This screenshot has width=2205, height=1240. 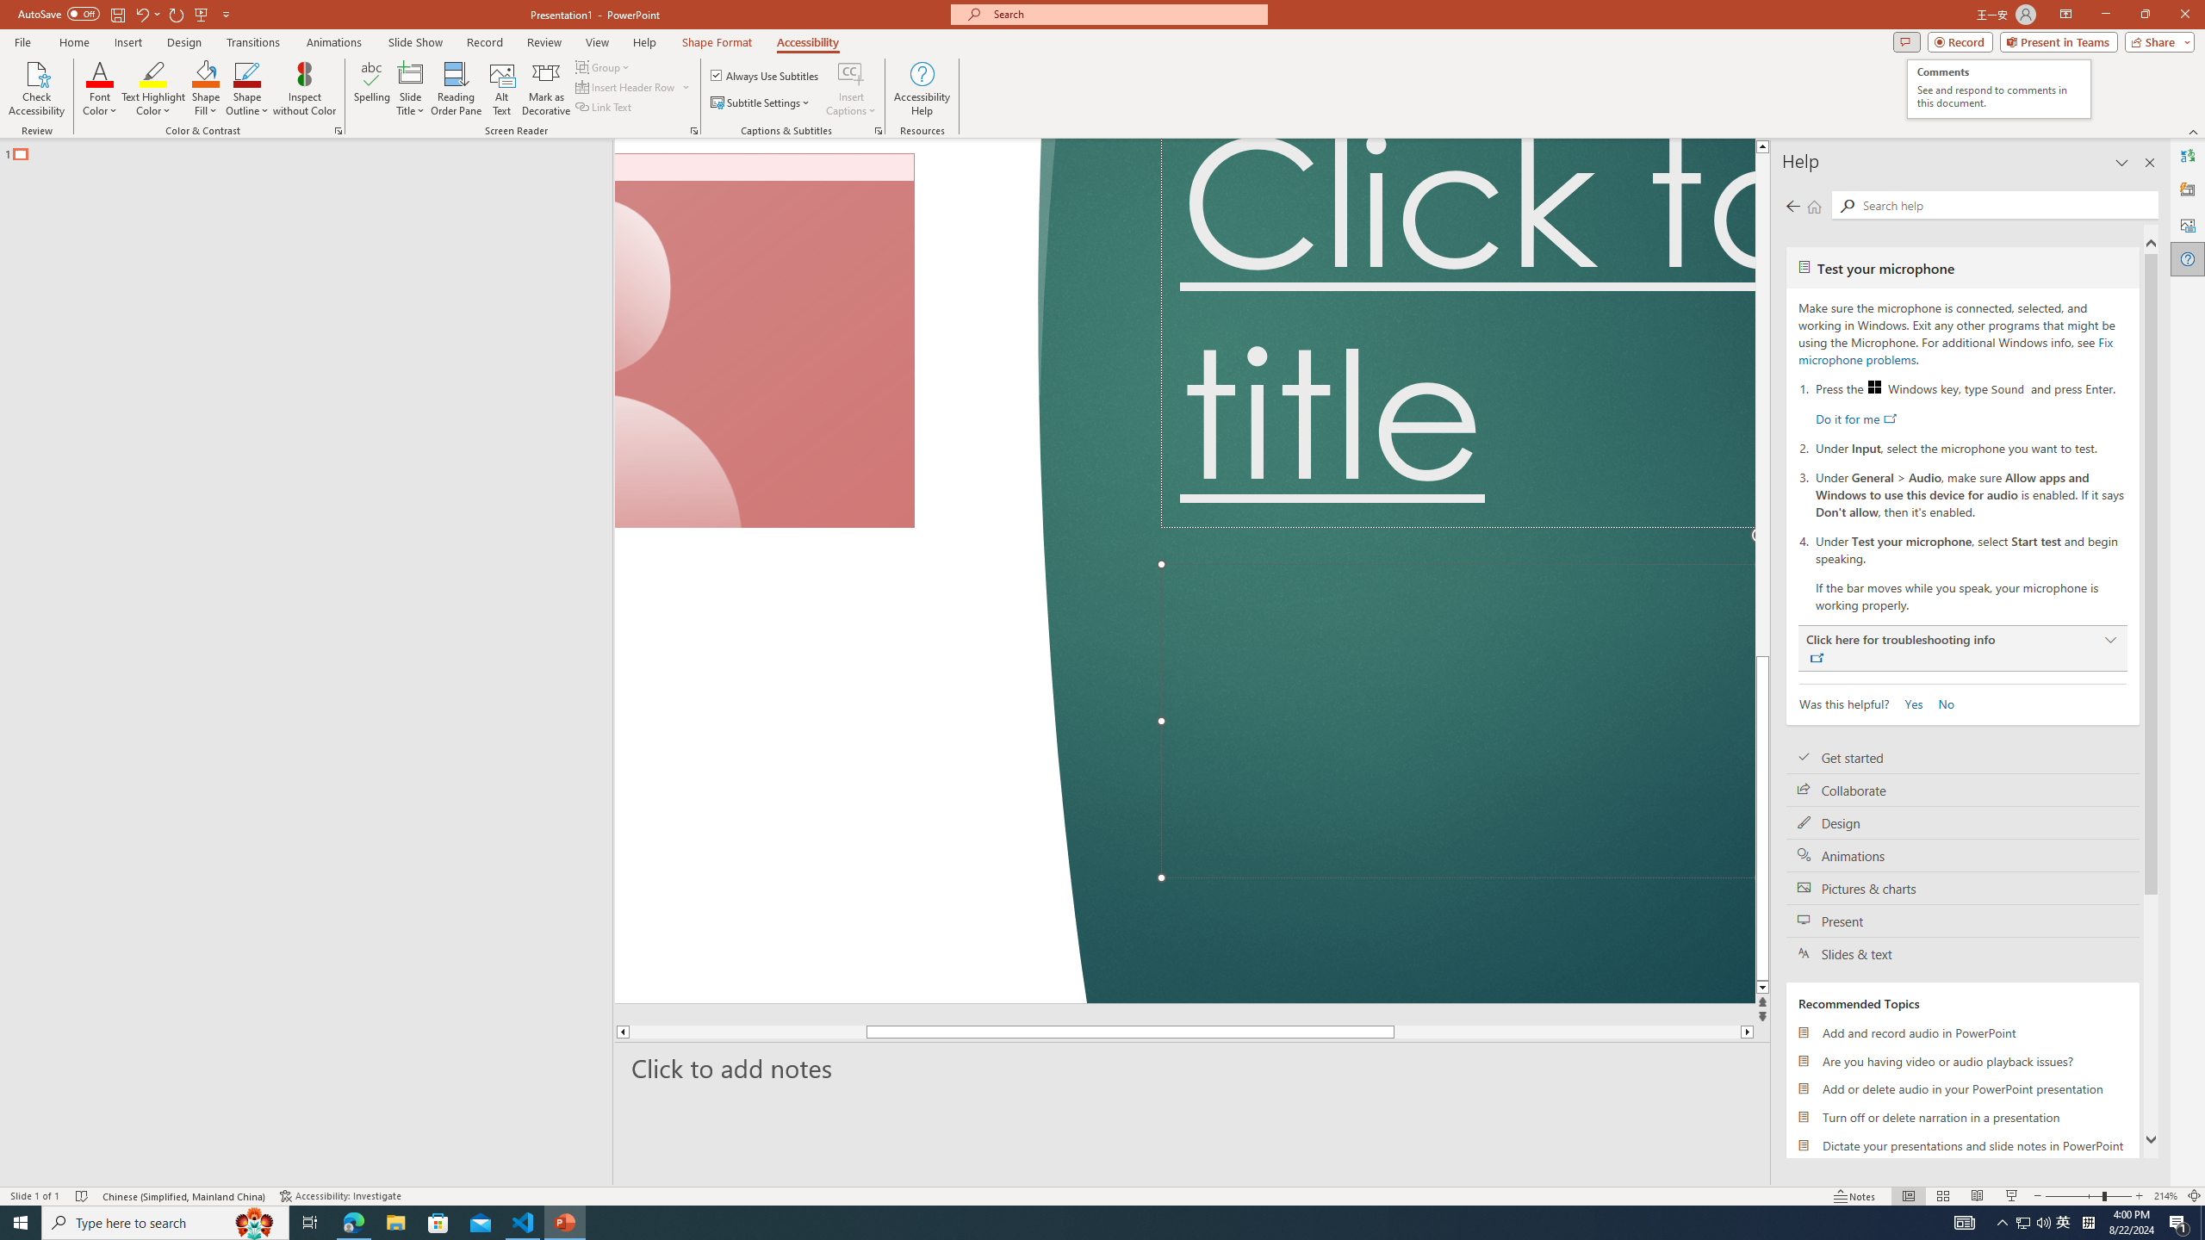 I want to click on Always Use Subtitles, so click(x=1887, y=146).